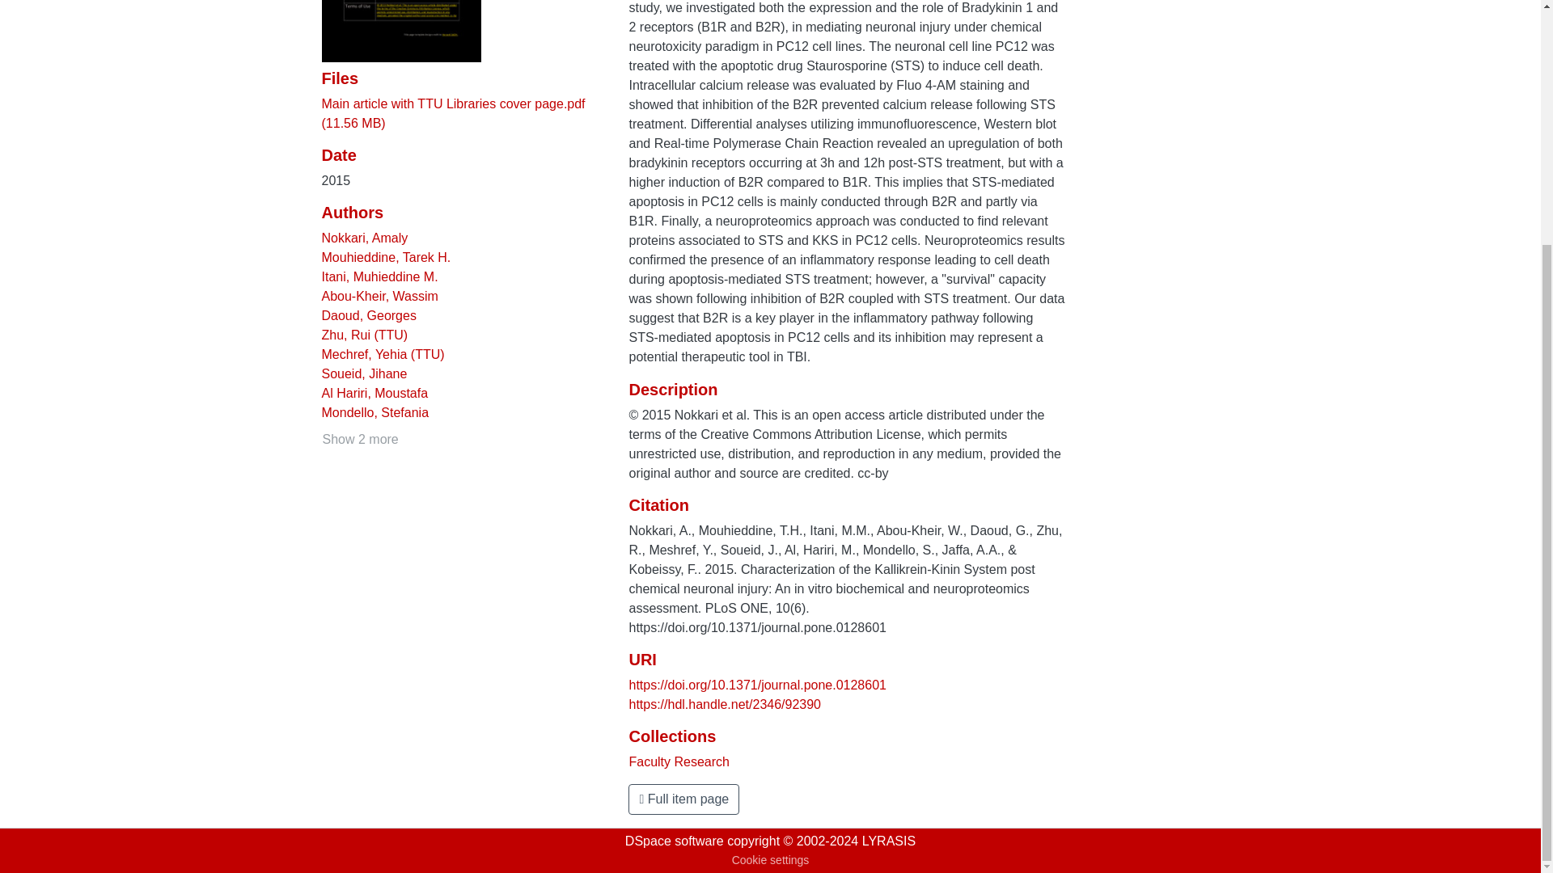 Image resolution: width=1553 pixels, height=873 pixels. Describe the element at coordinates (375, 412) in the screenshot. I see `Mondello, Stefania` at that location.